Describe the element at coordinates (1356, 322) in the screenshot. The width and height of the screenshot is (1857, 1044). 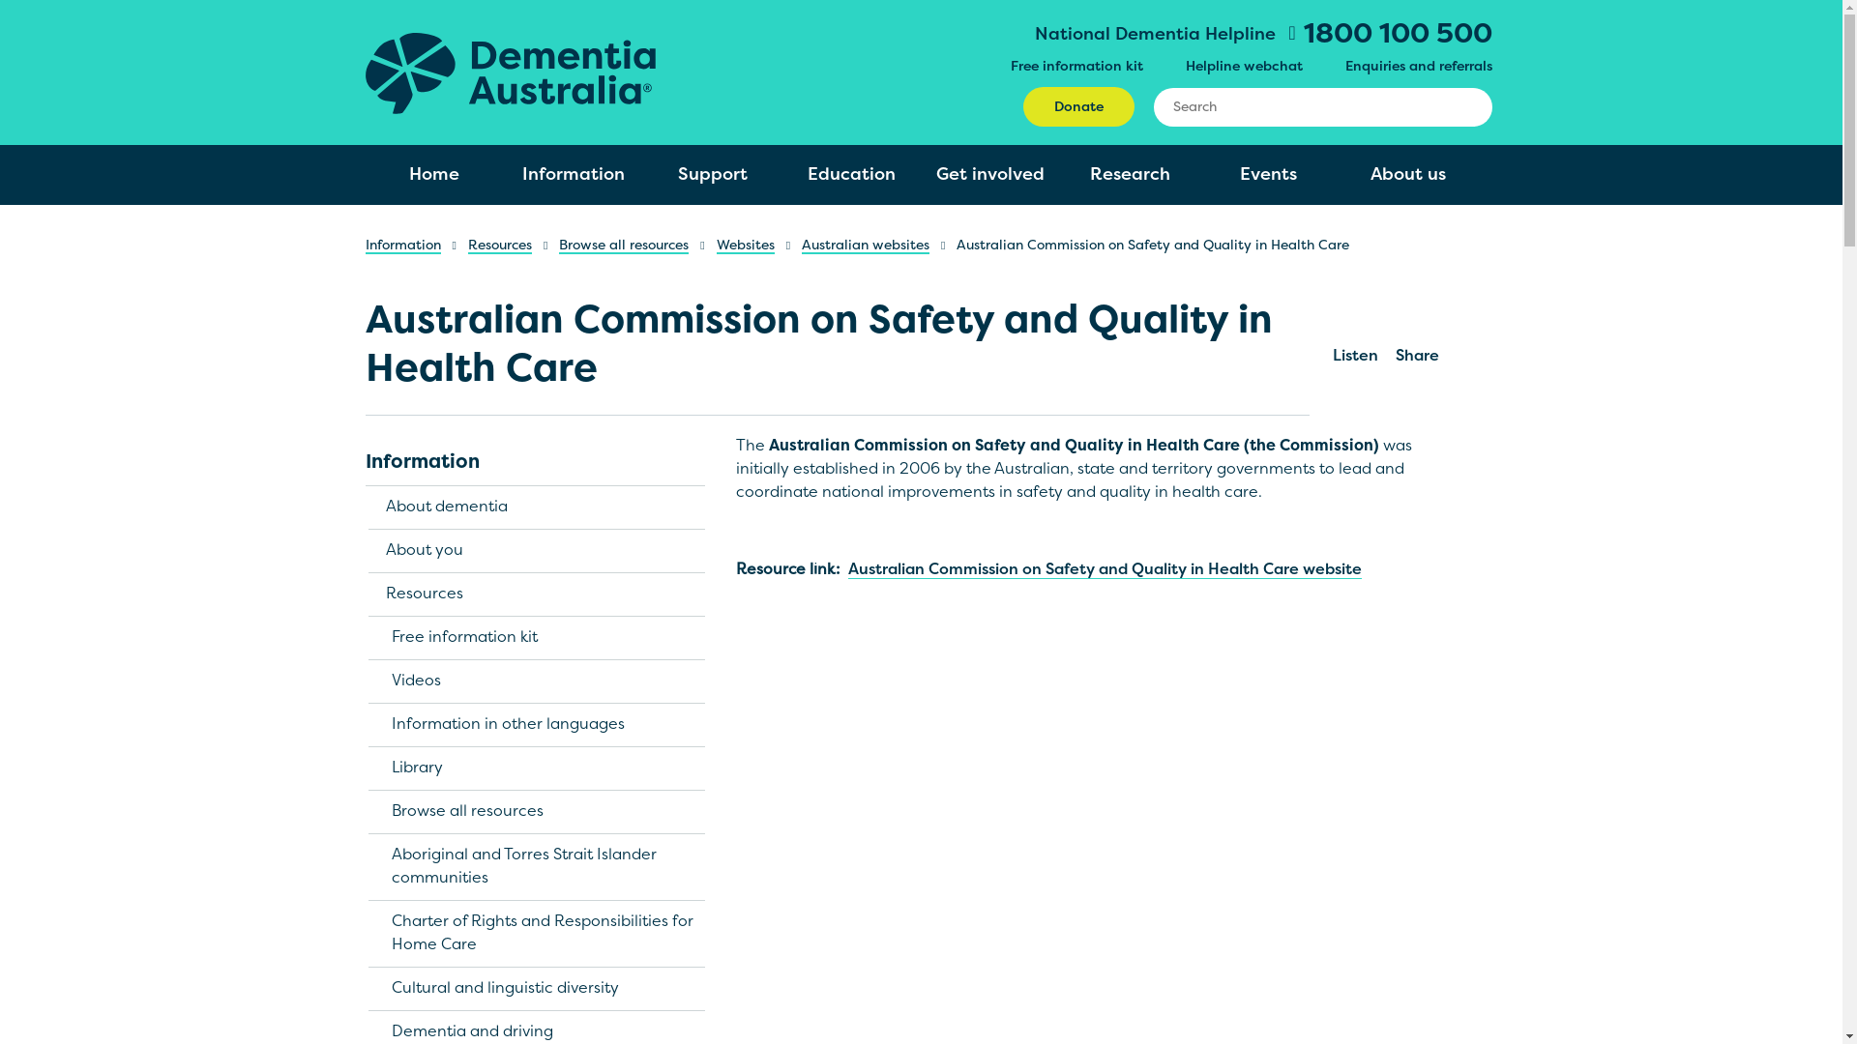
I see `Listen` at that location.